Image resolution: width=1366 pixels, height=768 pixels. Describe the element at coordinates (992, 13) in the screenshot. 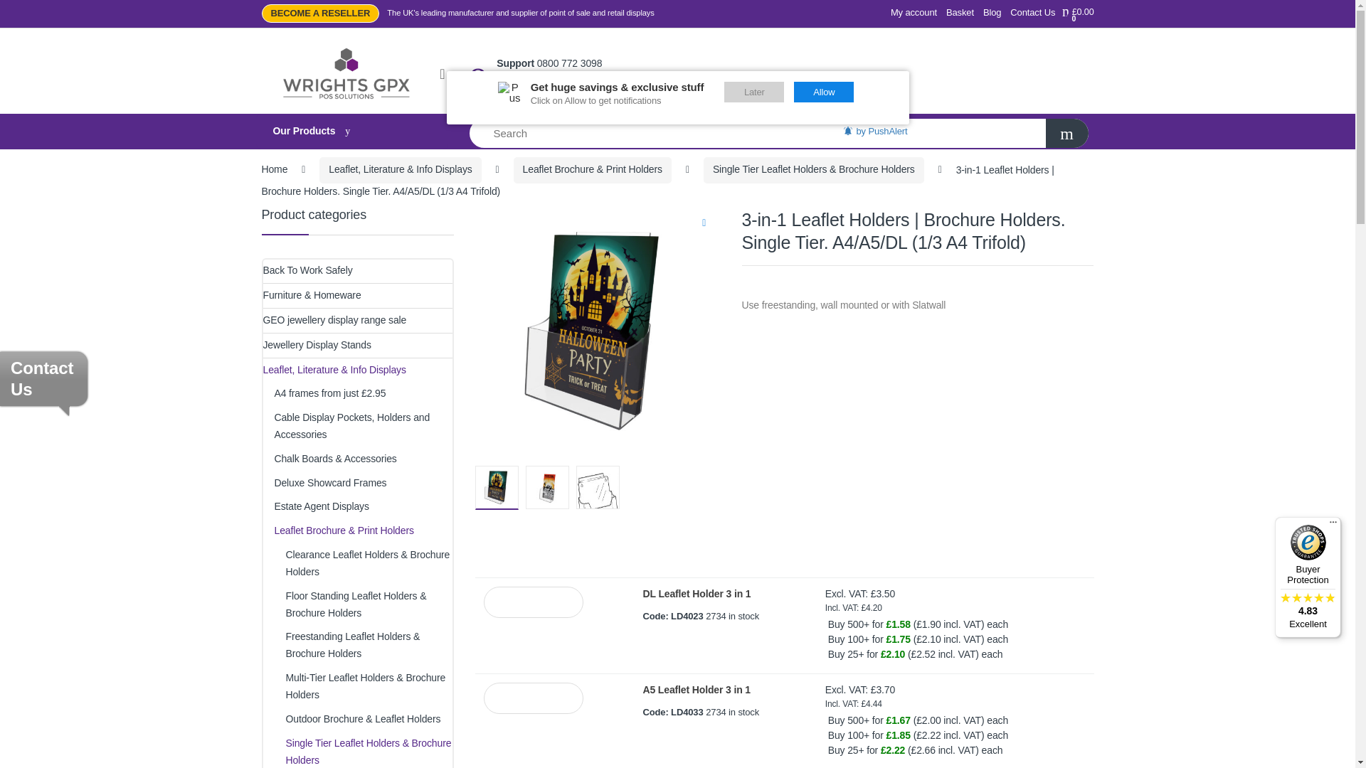

I see `Blog` at that location.